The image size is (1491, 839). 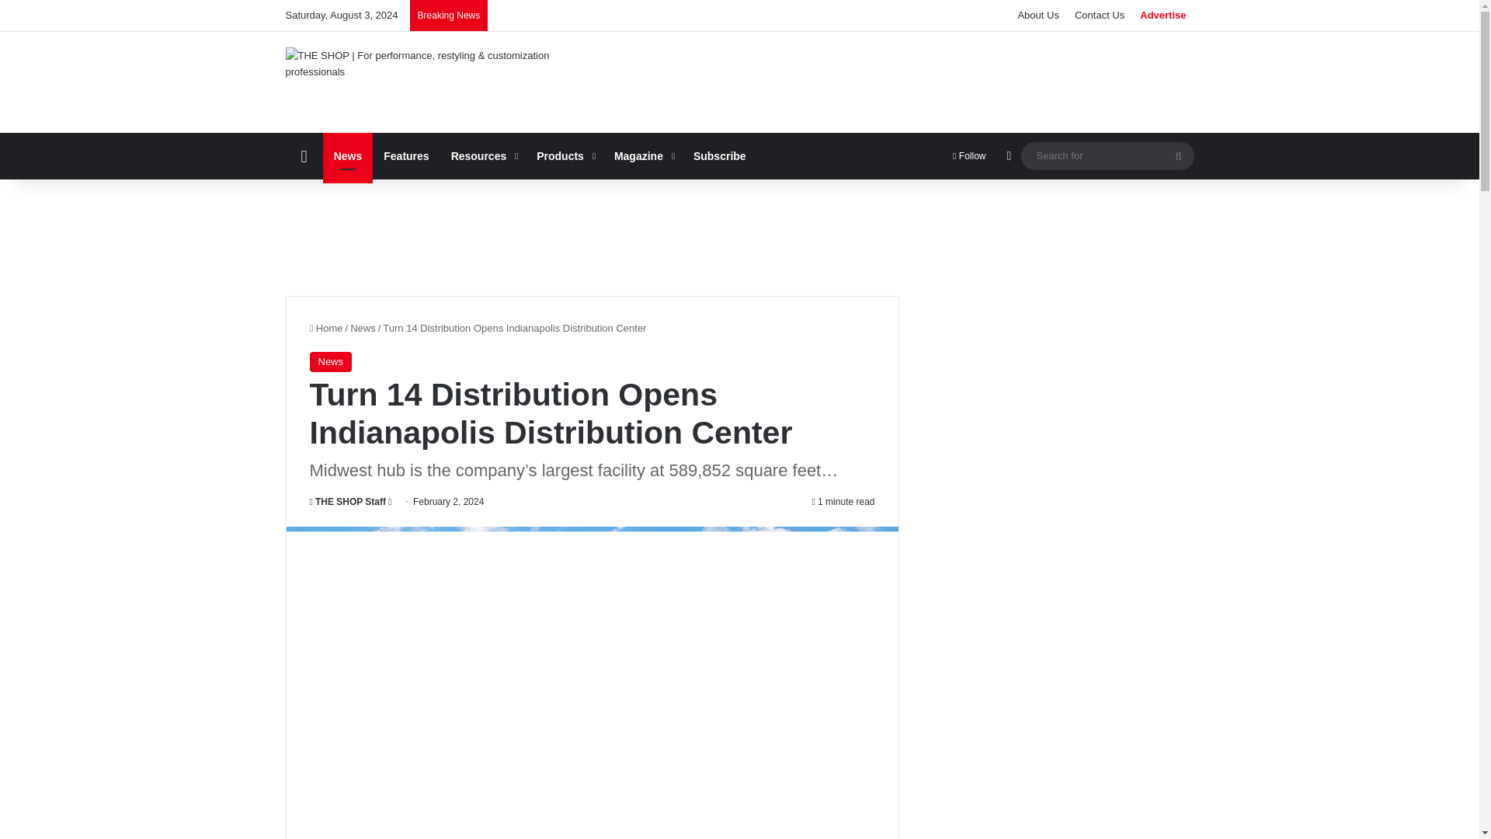 What do you see at coordinates (565, 155) in the screenshot?
I see `Products` at bounding box center [565, 155].